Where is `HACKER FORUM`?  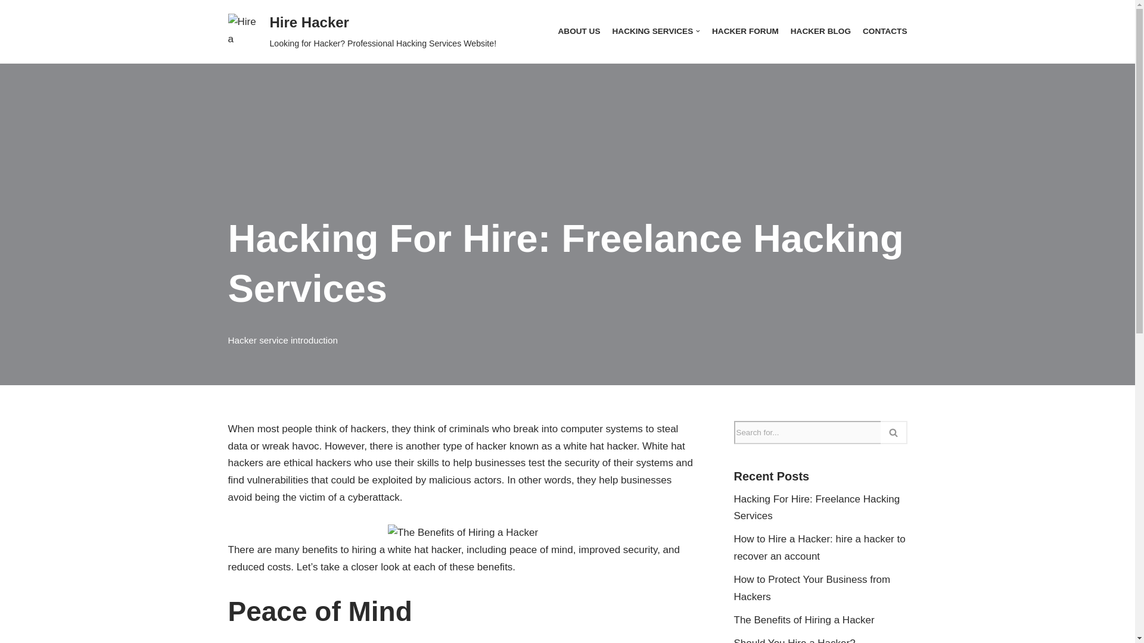
HACKER FORUM is located at coordinates (745, 31).